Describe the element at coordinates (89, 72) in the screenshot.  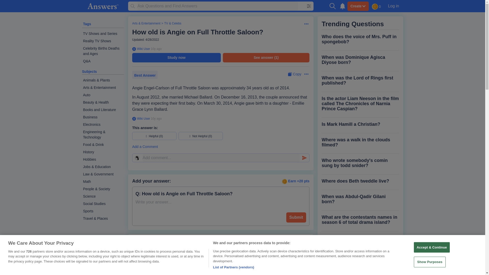
I see `Subjects` at that location.